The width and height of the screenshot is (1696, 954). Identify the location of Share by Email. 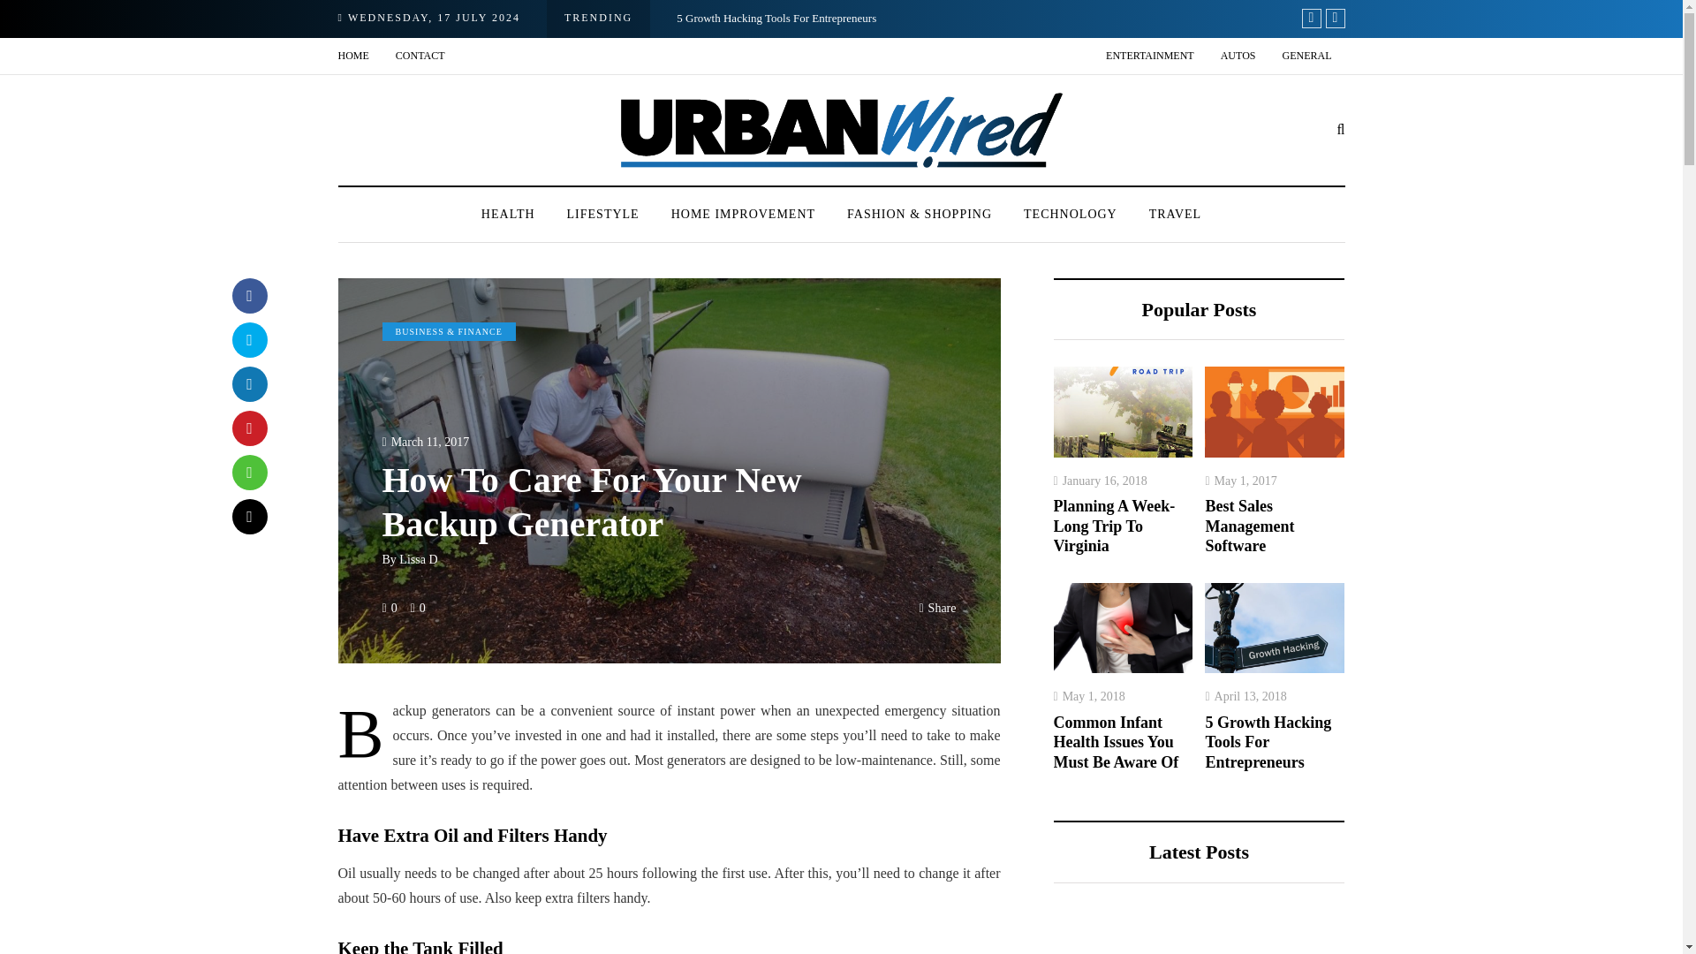
(248, 516).